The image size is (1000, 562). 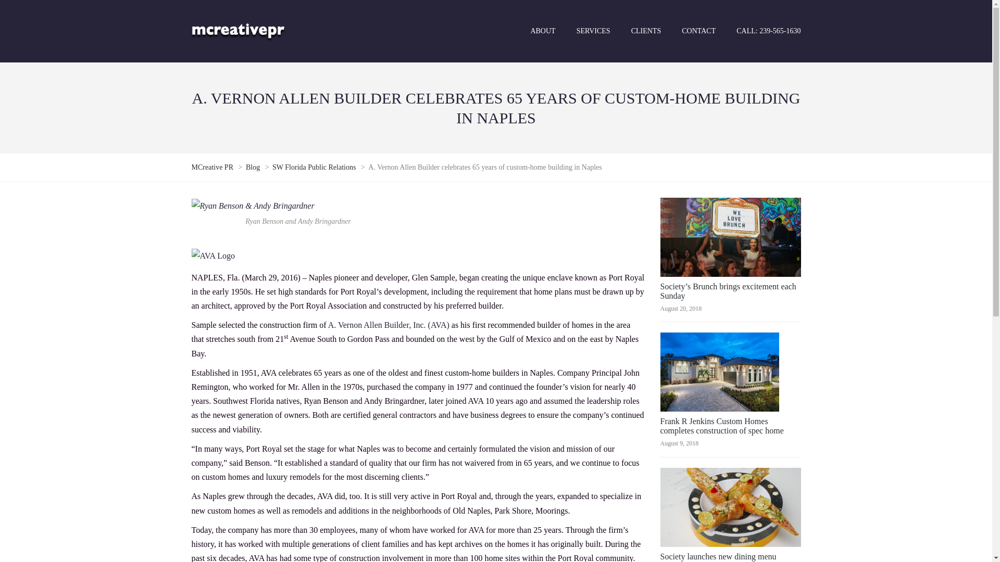 What do you see at coordinates (214, 168) in the screenshot?
I see `Go to MCreative PR.` at bounding box center [214, 168].